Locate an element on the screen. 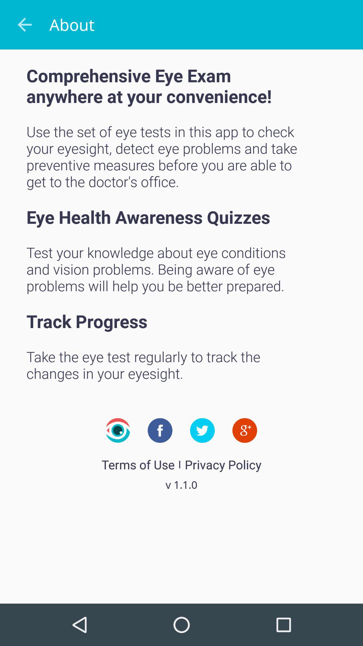 This screenshot has height=646, width=363. launch item below the take the eye icon is located at coordinates (118, 430).